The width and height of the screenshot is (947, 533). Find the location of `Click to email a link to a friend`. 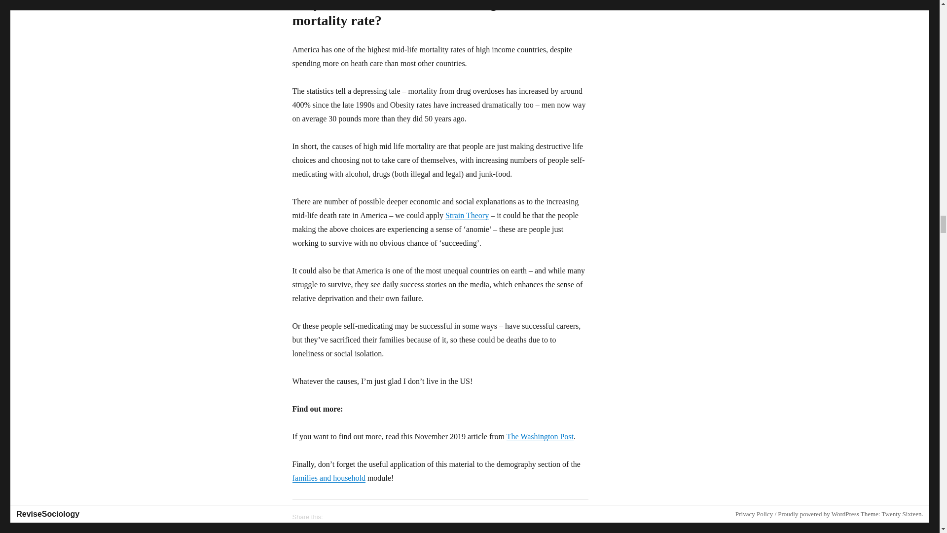

Click to email a link to a friend is located at coordinates (334, 530).